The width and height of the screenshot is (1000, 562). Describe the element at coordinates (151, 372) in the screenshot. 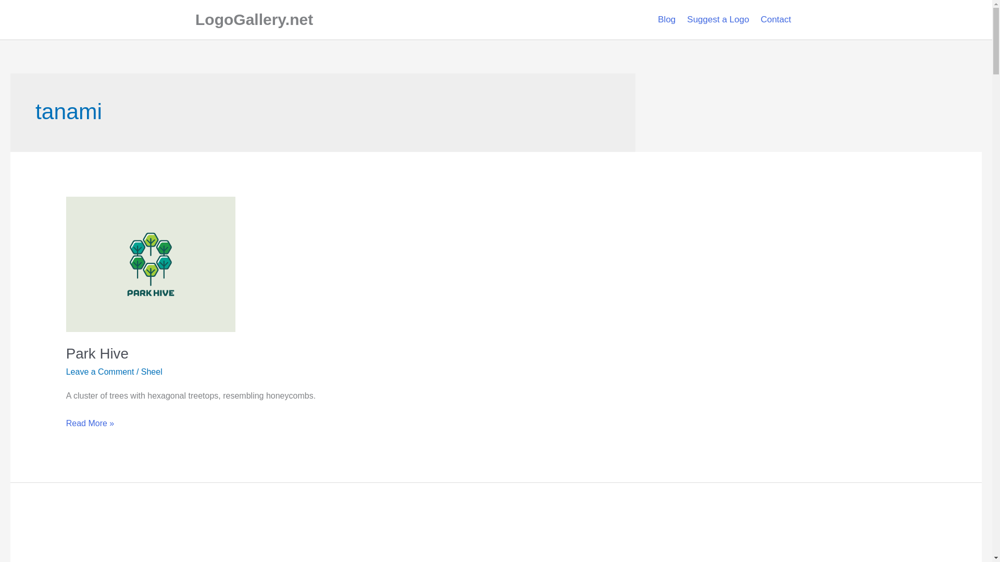

I see `Sheel` at that location.